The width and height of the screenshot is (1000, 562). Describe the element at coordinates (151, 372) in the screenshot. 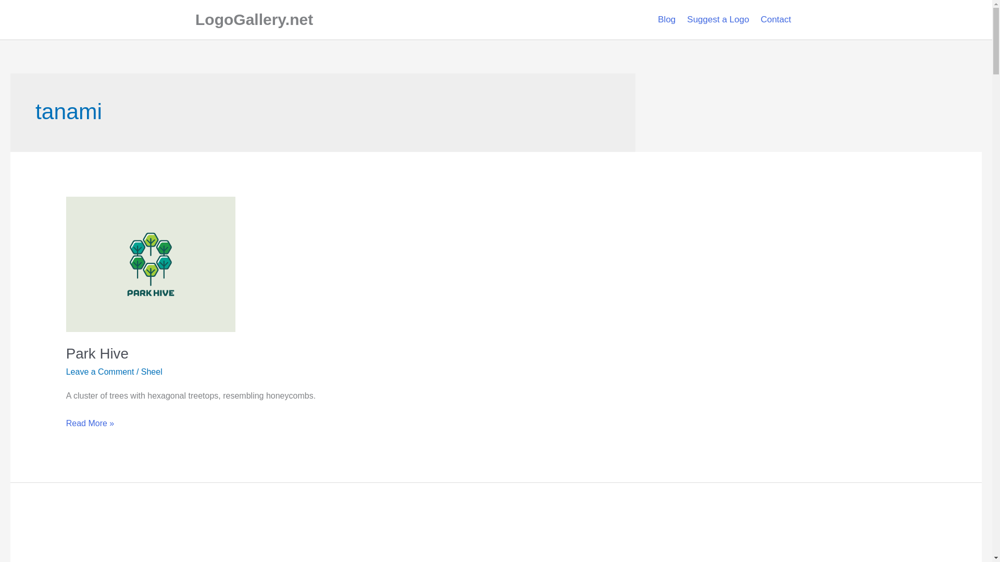

I see `Sheel` at that location.